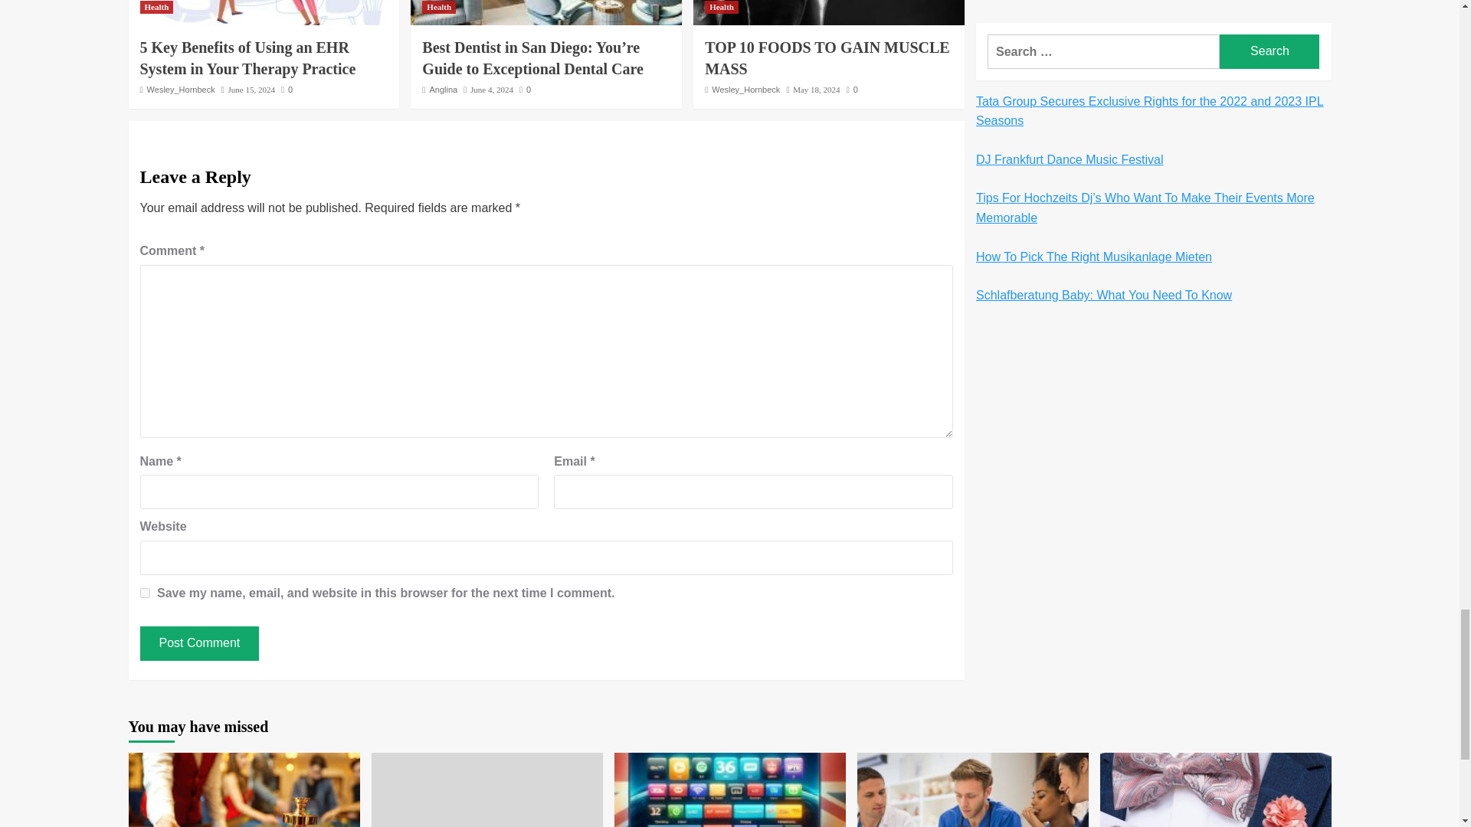  I want to click on Health, so click(156, 8).